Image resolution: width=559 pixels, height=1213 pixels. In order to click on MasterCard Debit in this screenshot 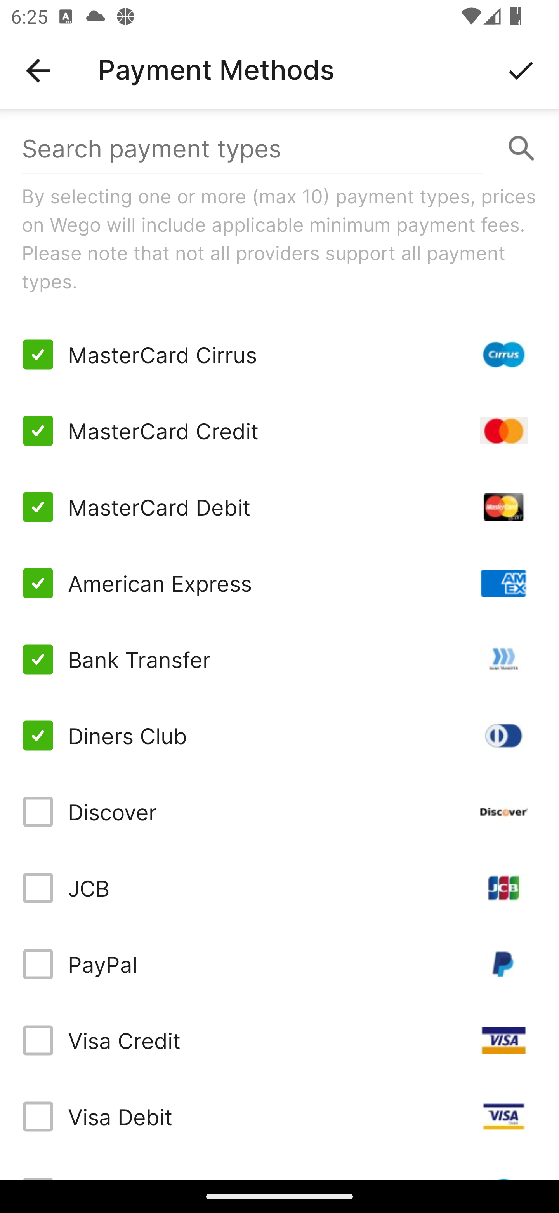, I will do `click(279, 507)`.